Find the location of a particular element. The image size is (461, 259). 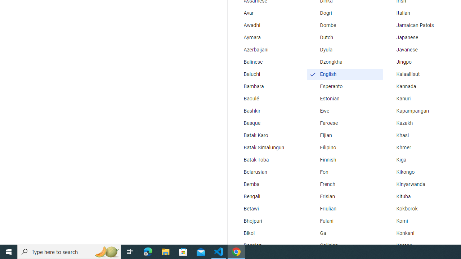

Khasi is located at coordinates (421, 135).